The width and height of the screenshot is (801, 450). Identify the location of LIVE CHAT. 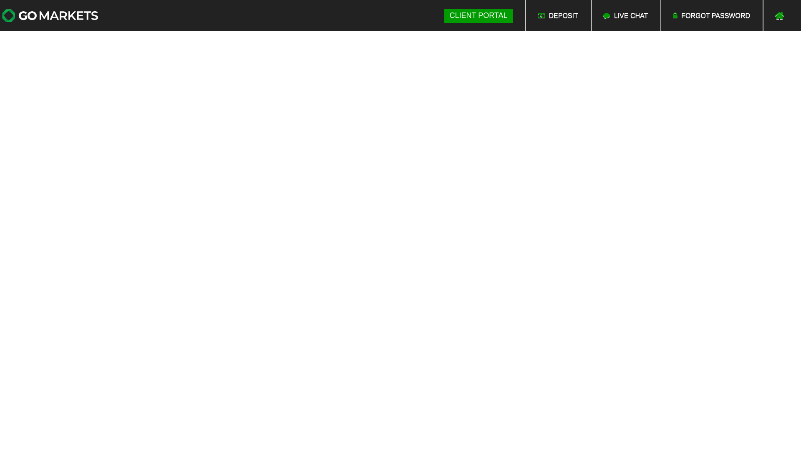
(626, 16).